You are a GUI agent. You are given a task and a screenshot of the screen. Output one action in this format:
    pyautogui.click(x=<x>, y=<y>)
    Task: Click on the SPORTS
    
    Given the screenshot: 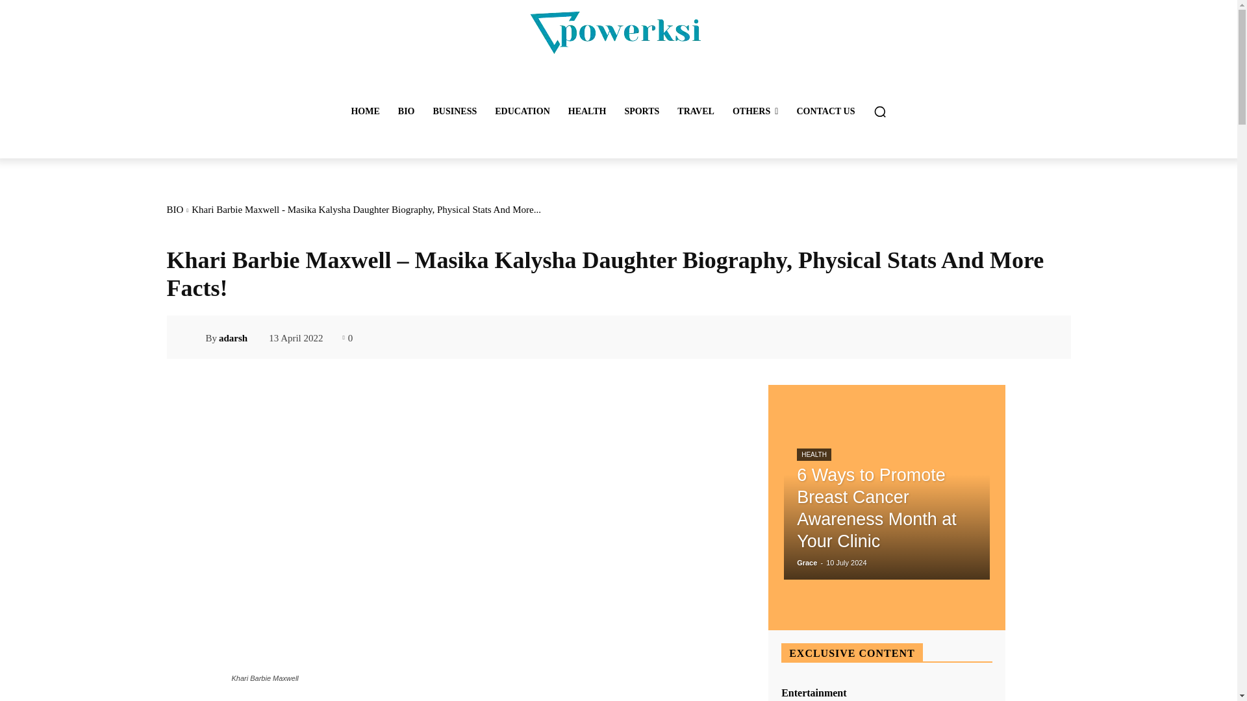 What is the action you would take?
    pyautogui.click(x=642, y=111)
    